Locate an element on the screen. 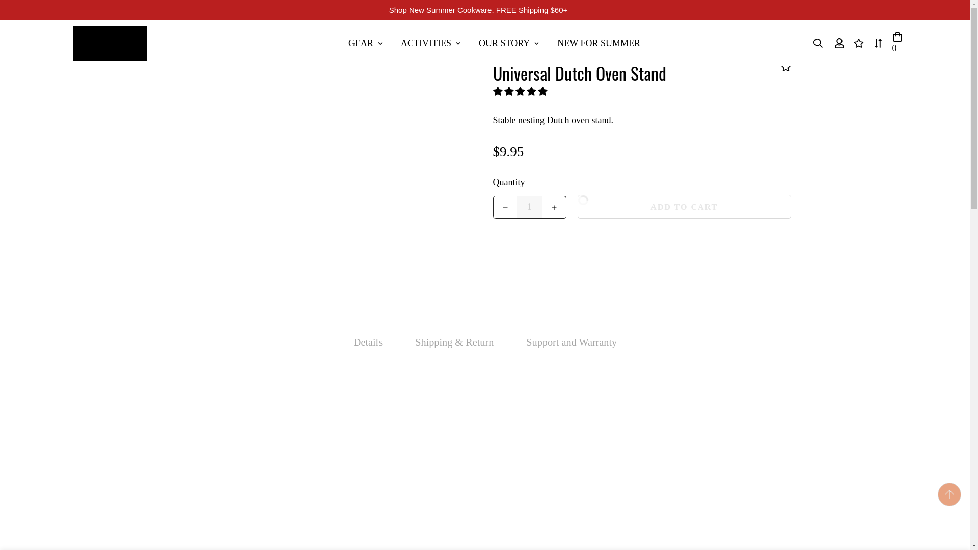 Image resolution: width=978 pixels, height=550 pixels. 1 is located at coordinates (109, 43).